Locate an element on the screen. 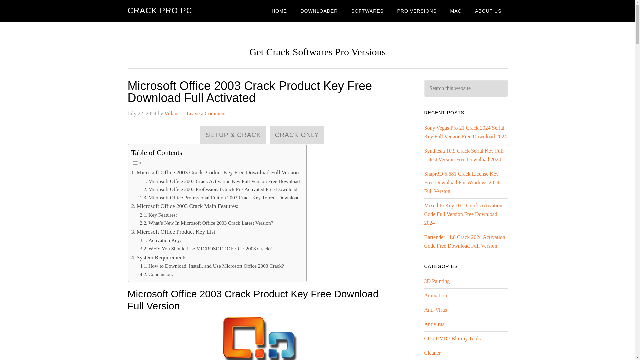  Conclusion: is located at coordinates (156, 274).